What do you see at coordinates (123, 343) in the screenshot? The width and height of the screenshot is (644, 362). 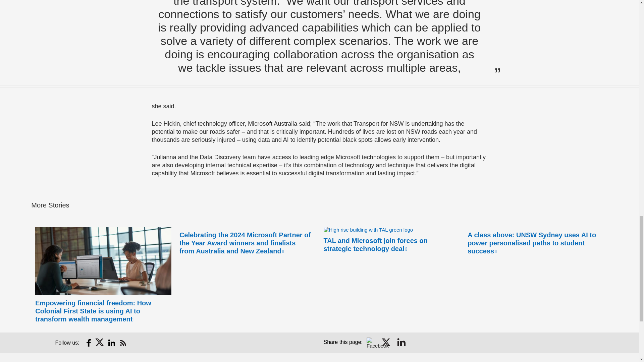 I see `RSS Subscription` at bounding box center [123, 343].